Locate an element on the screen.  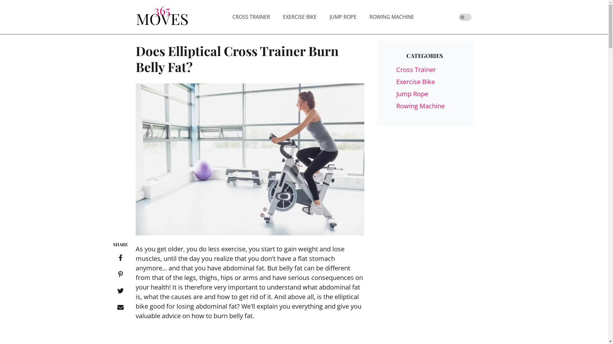
EXERCISE BIKE is located at coordinates (300, 17).